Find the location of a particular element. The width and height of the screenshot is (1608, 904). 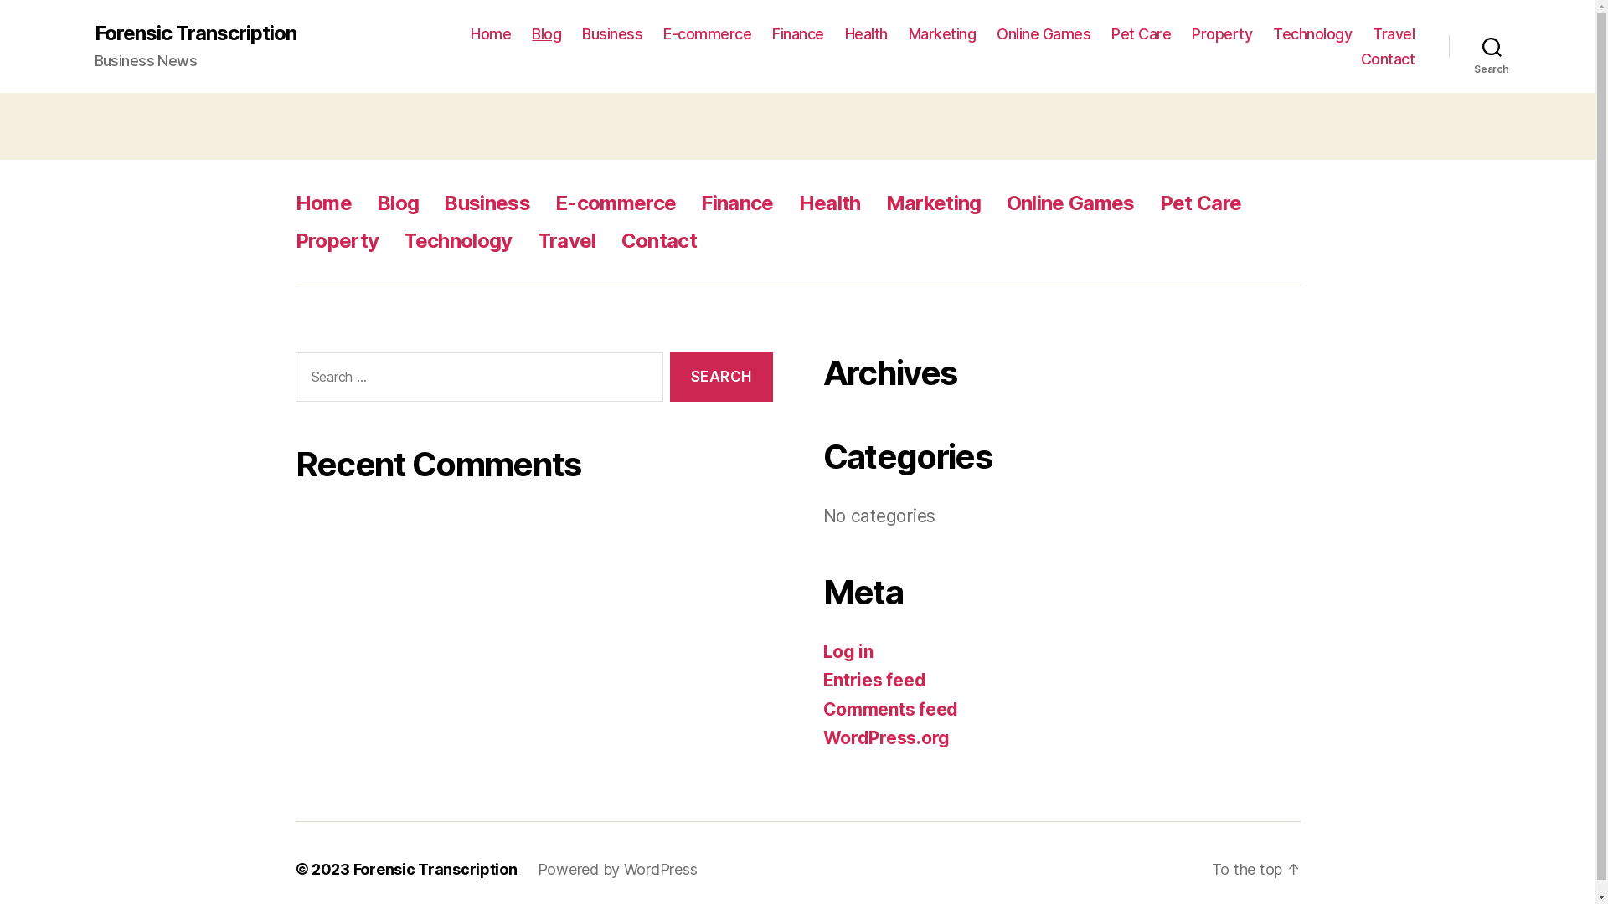

Health is located at coordinates (866, 34).